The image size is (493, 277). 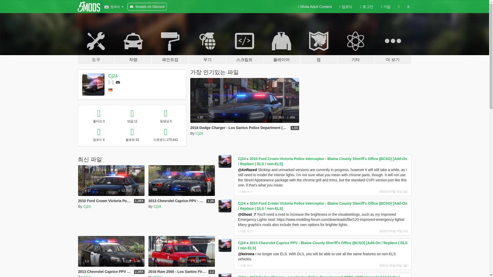 What do you see at coordinates (147, 7) in the screenshot?
I see `5mods on Discord` at bounding box center [147, 7].